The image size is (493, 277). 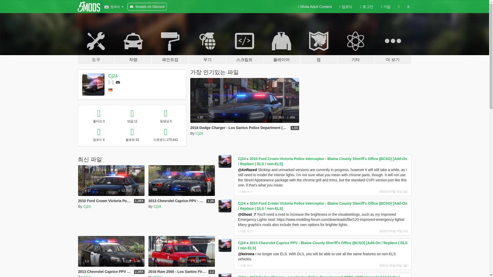 What do you see at coordinates (147, 7) in the screenshot?
I see `5mods on Discord` at bounding box center [147, 7].